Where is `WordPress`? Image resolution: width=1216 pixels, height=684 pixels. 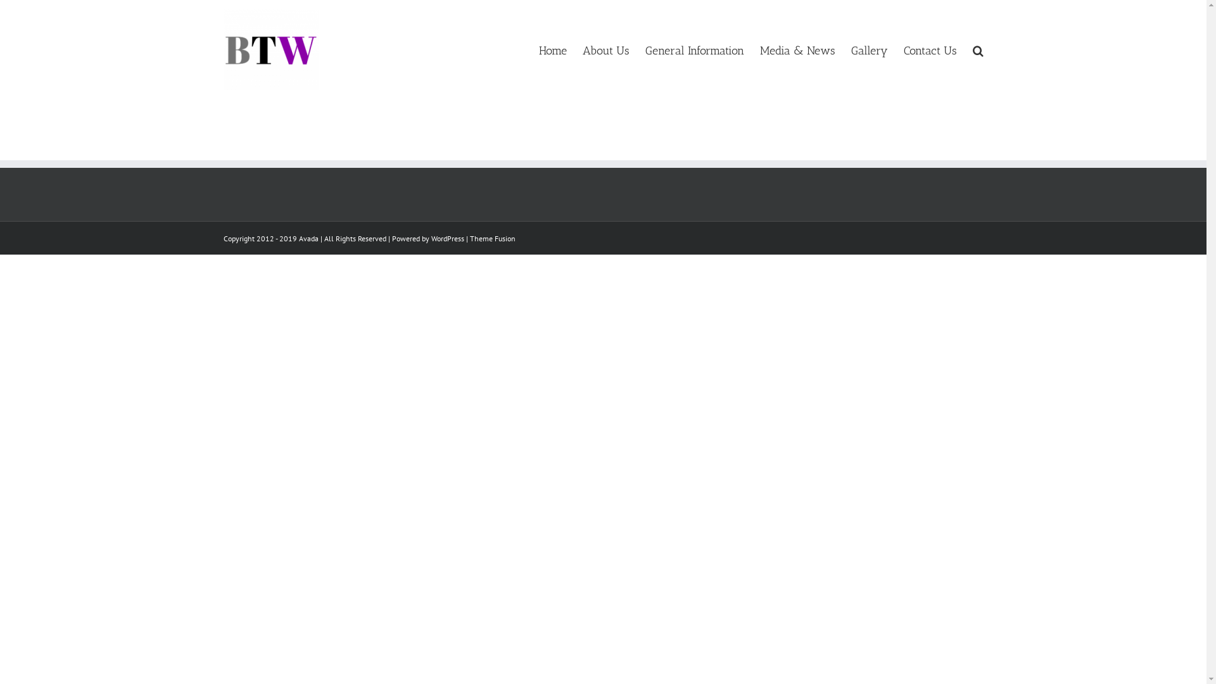
WordPress is located at coordinates (447, 238).